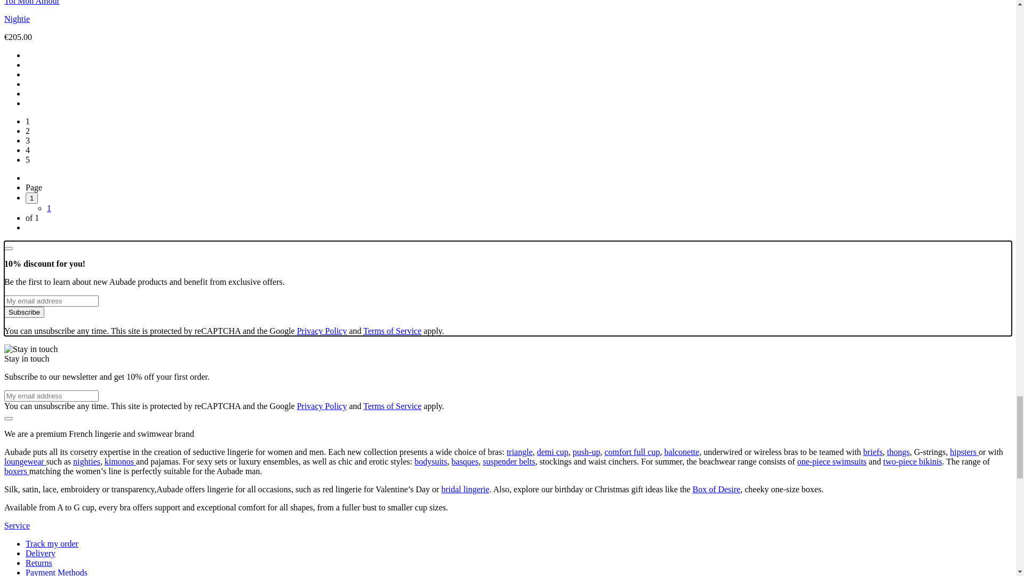  I want to click on Show all, so click(83, 144).